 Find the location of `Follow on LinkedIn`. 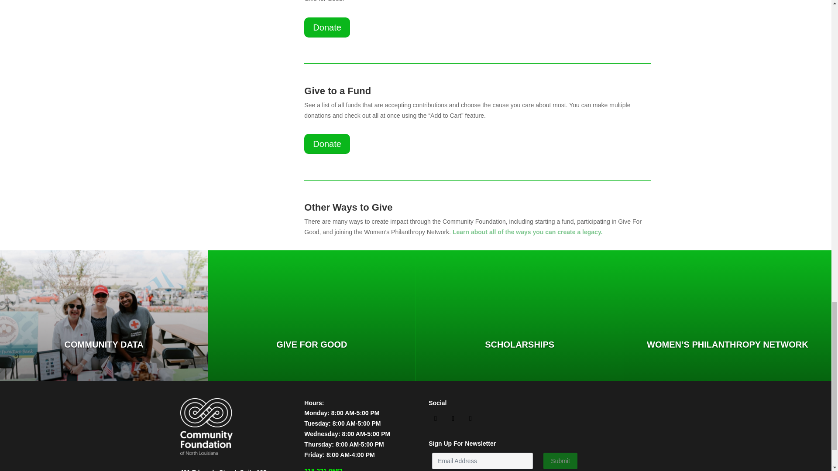

Follow on LinkedIn is located at coordinates (471, 419).